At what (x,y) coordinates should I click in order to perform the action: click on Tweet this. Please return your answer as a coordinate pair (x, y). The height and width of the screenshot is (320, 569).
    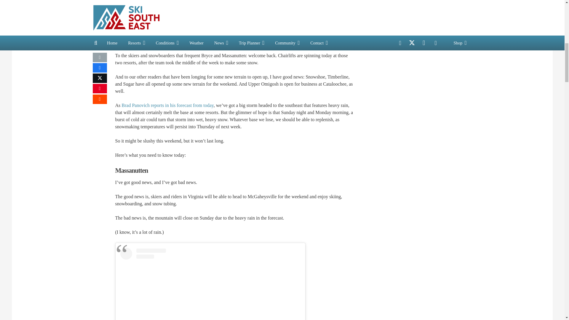
    Looking at the image, I should click on (100, 78).